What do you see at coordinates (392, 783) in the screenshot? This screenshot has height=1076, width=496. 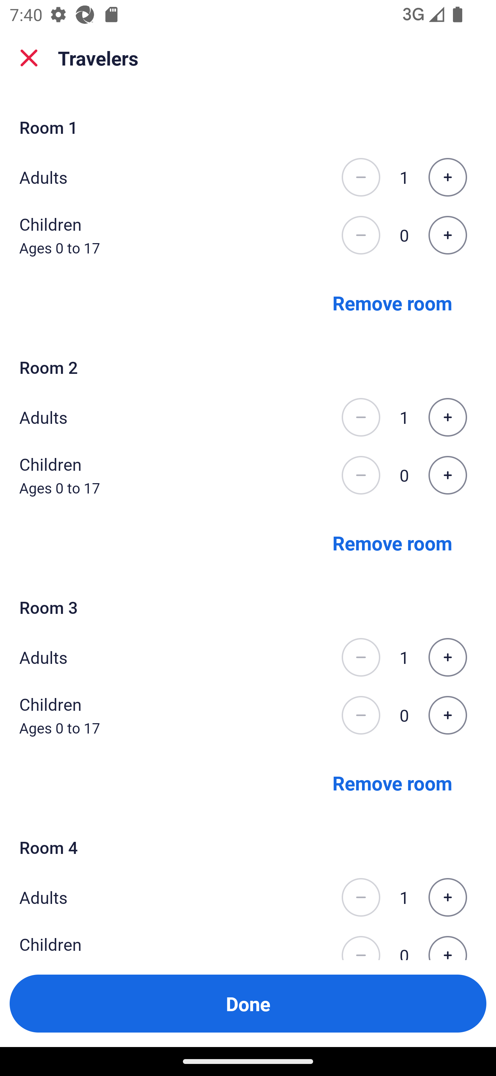 I see `Remove room` at bounding box center [392, 783].